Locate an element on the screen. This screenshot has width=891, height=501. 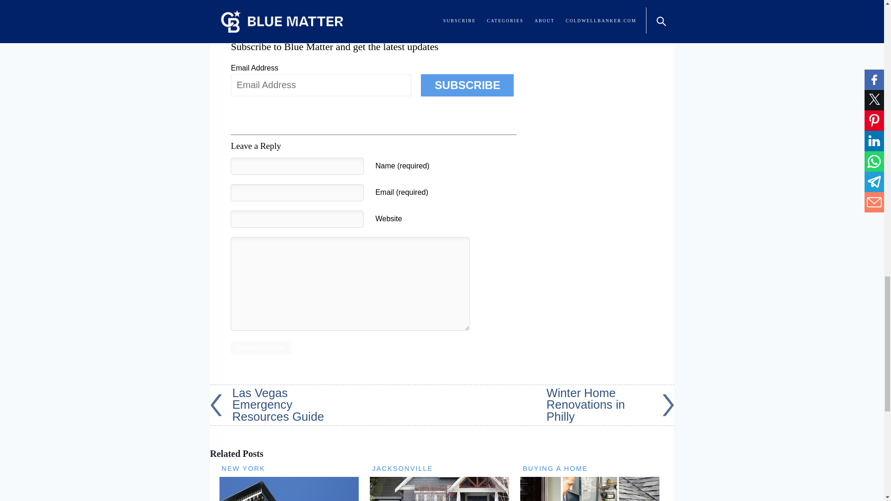
JACKSONVILLE is located at coordinates (403, 469).